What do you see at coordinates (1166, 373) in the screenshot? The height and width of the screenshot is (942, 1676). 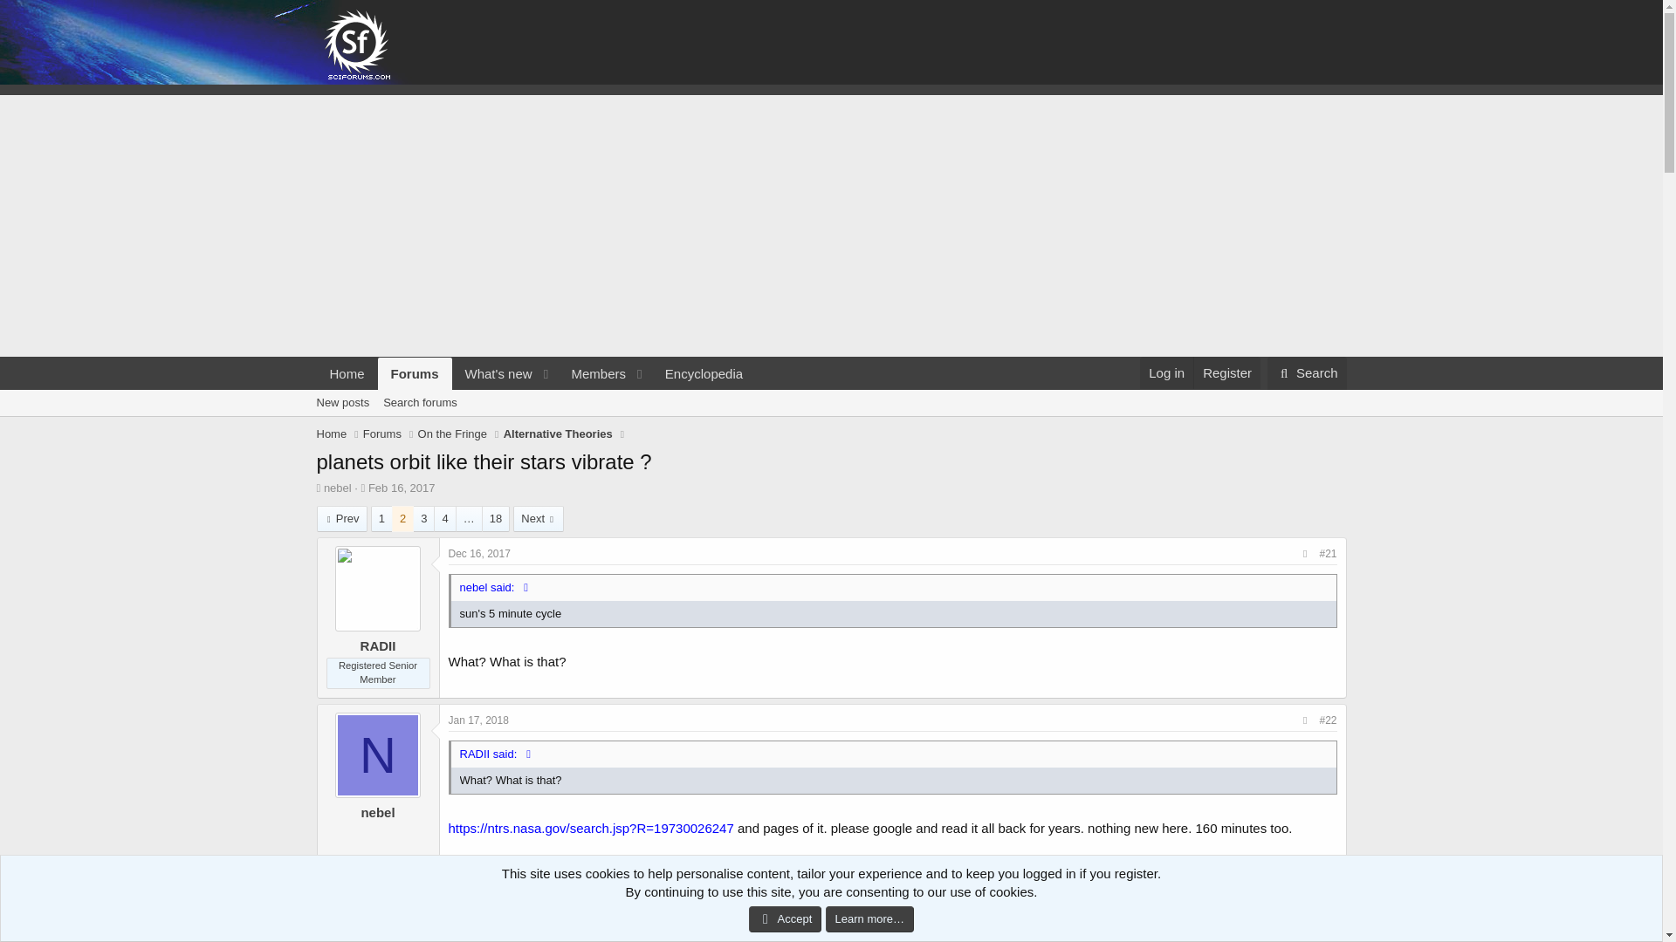 I see `Log in` at bounding box center [1166, 373].